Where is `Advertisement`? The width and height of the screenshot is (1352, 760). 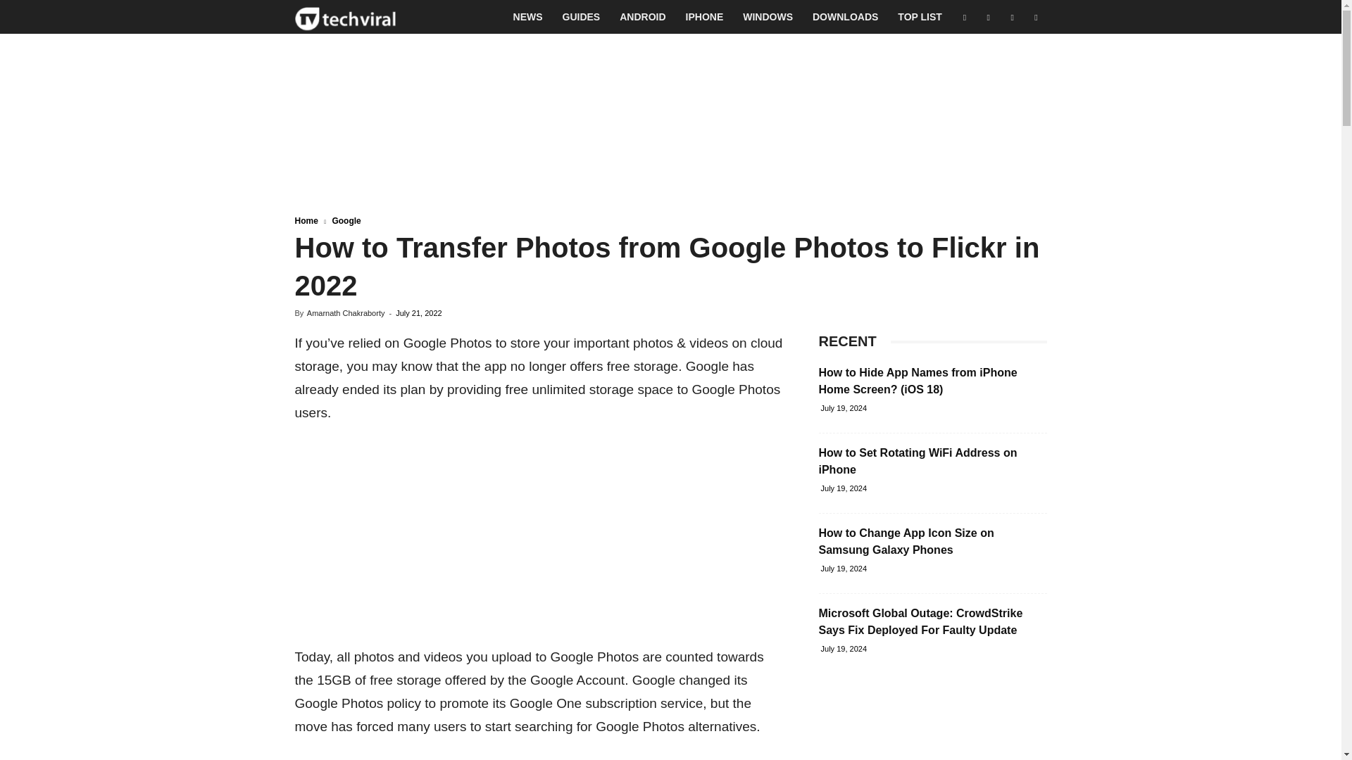 Advertisement is located at coordinates (539, 540).